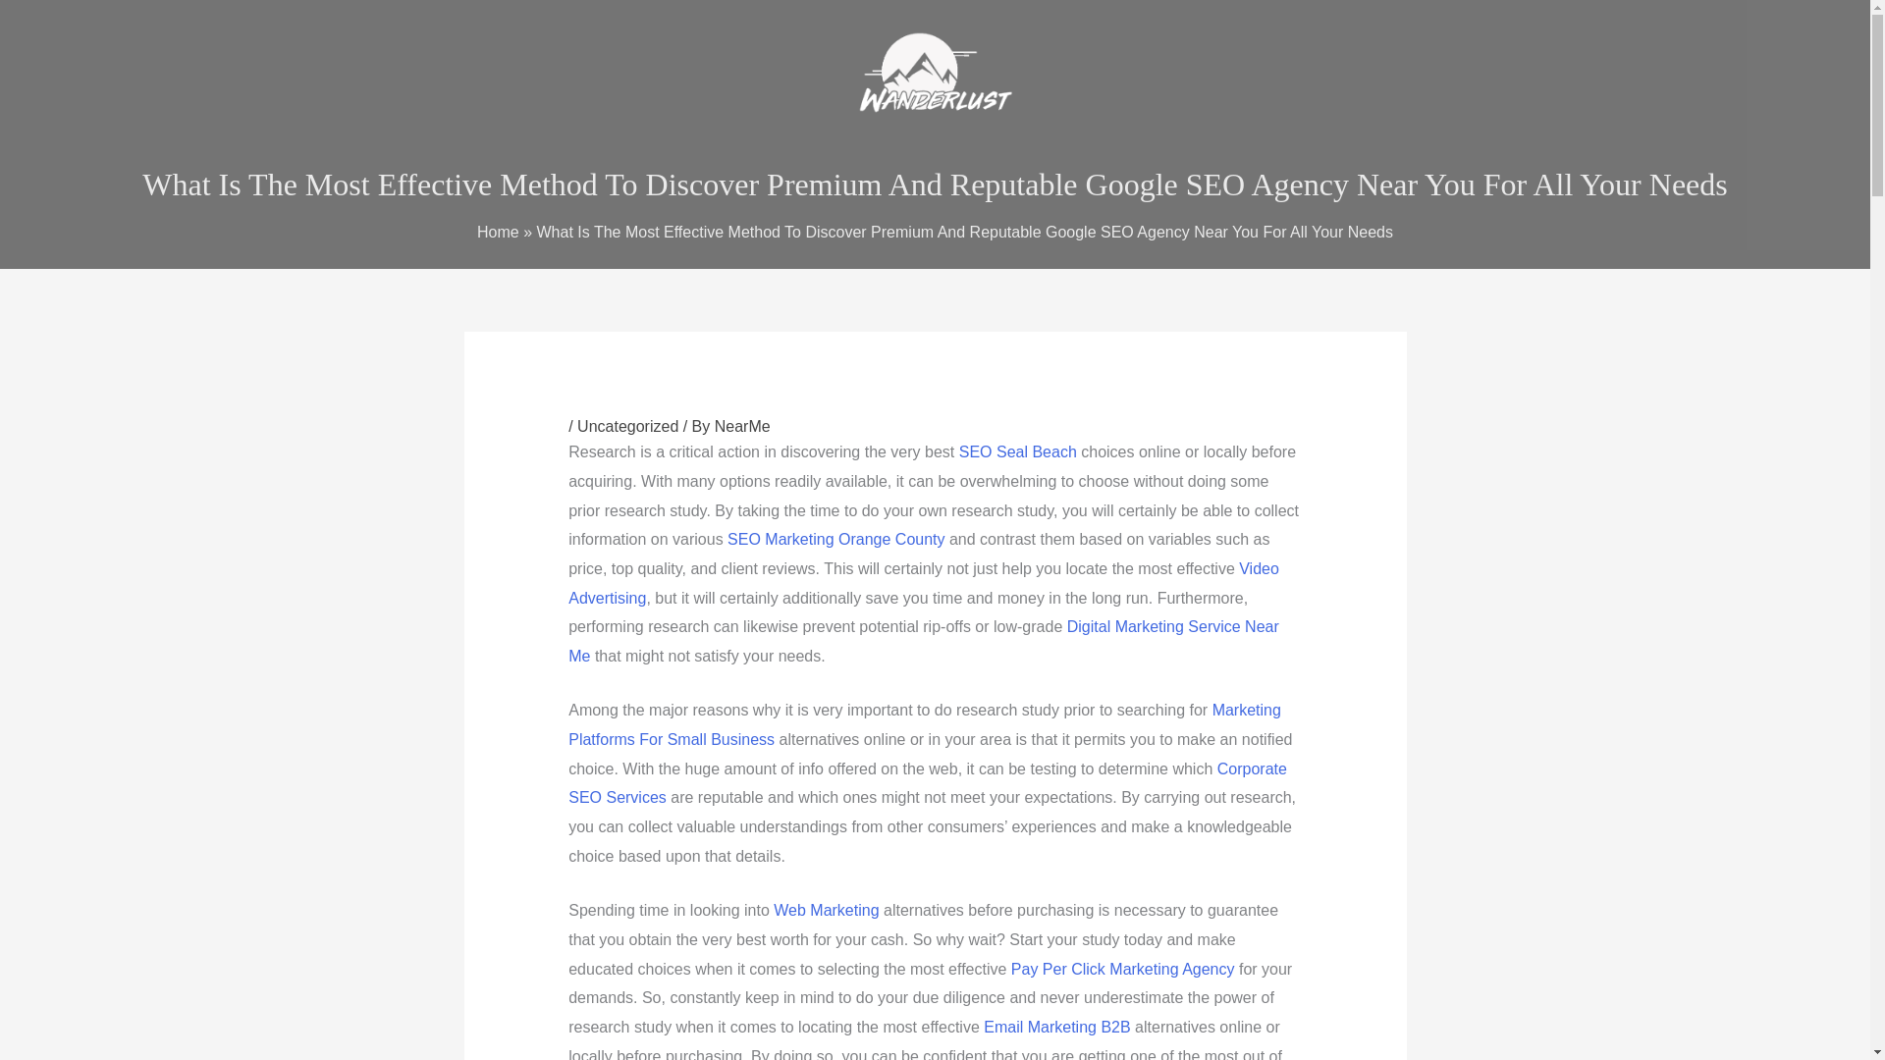  What do you see at coordinates (1122, 968) in the screenshot?
I see `Pay Per Click Marketing Agency` at bounding box center [1122, 968].